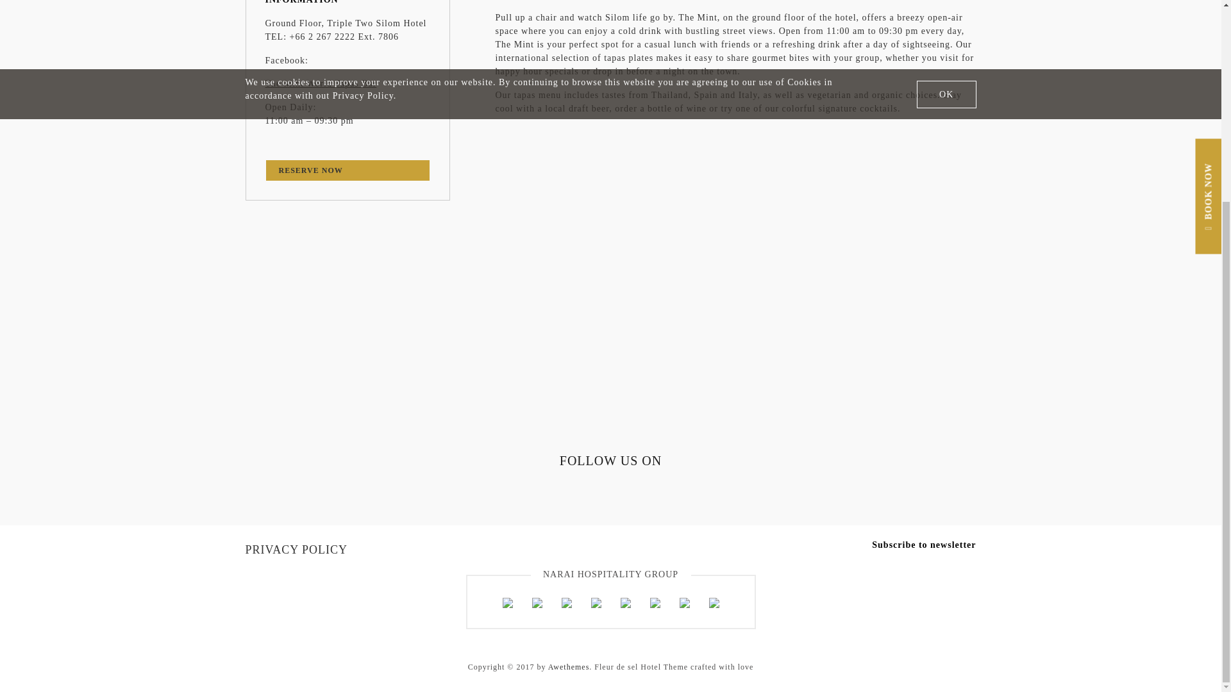 This screenshot has height=692, width=1231. What do you see at coordinates (348, 83) in the screenshot?
I see `The Mint World Tapas Bar` at bounding box center [348, 83].